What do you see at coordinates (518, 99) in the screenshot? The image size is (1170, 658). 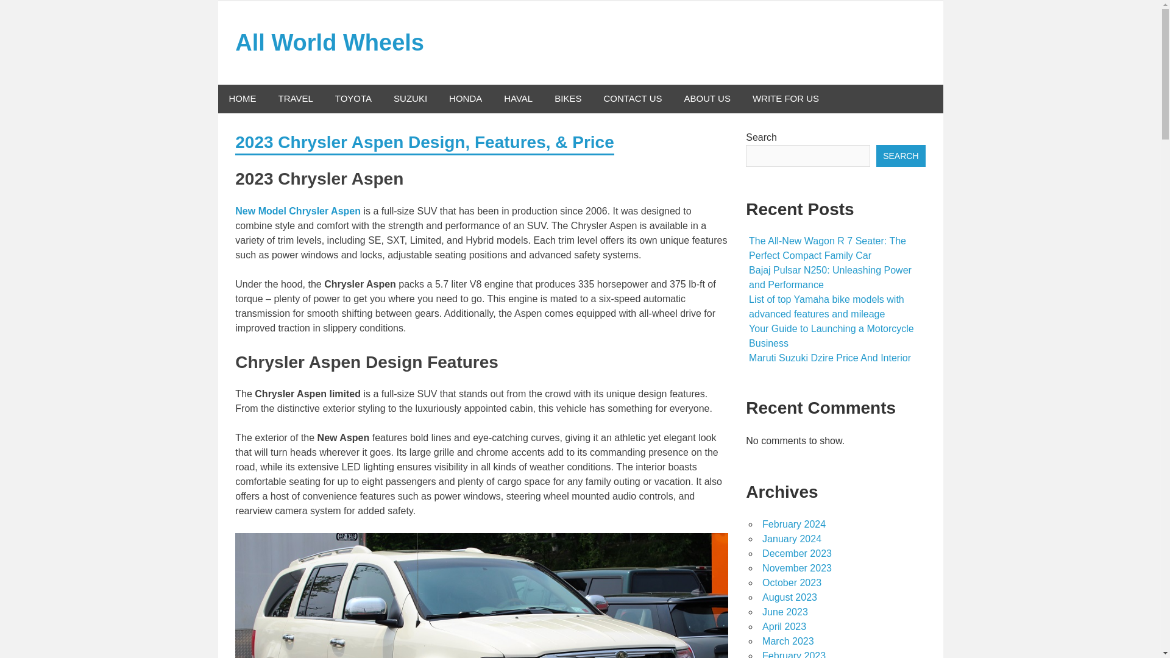 I see `HAVAL` at bounding box center [518, 99].